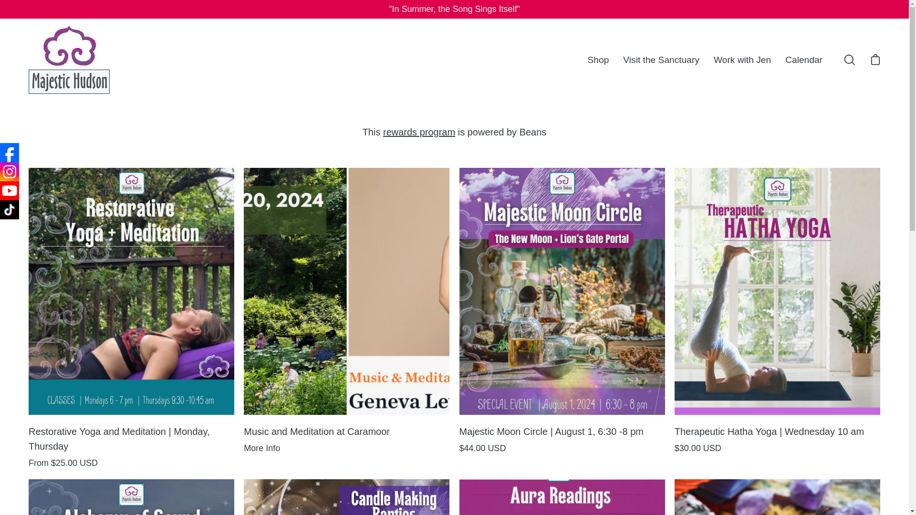 The width and height of the screenshot is (916, 515). I want to click on Shop, so click(598, 60).